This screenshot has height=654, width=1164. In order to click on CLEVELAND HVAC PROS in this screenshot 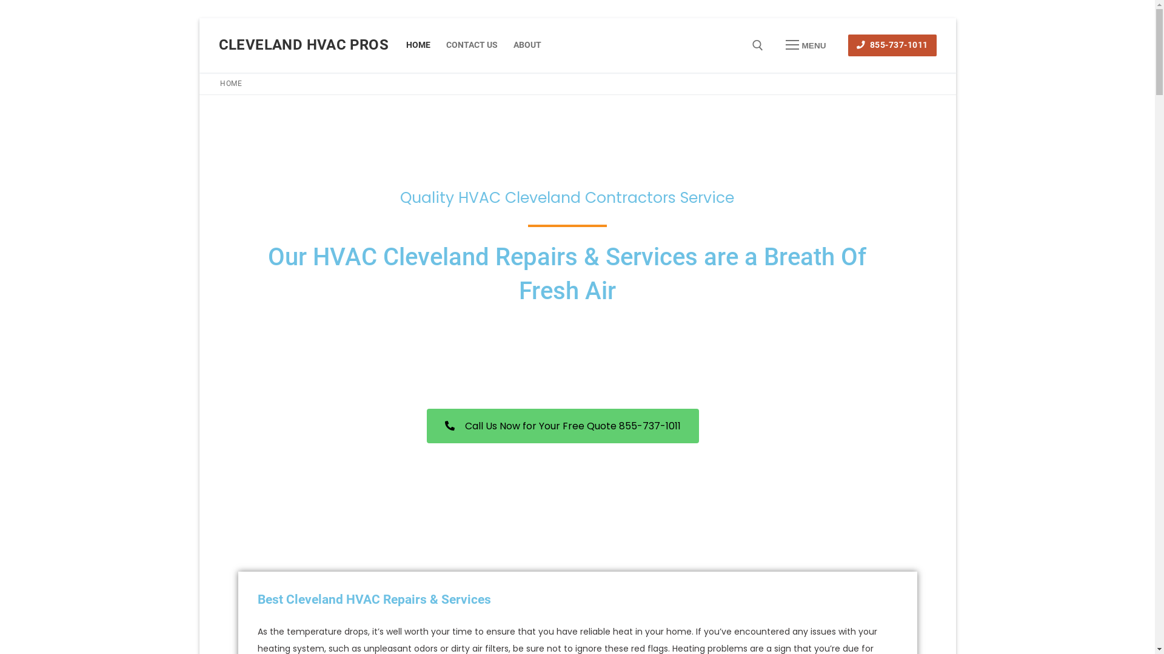, I will do `click(303, 45)`.